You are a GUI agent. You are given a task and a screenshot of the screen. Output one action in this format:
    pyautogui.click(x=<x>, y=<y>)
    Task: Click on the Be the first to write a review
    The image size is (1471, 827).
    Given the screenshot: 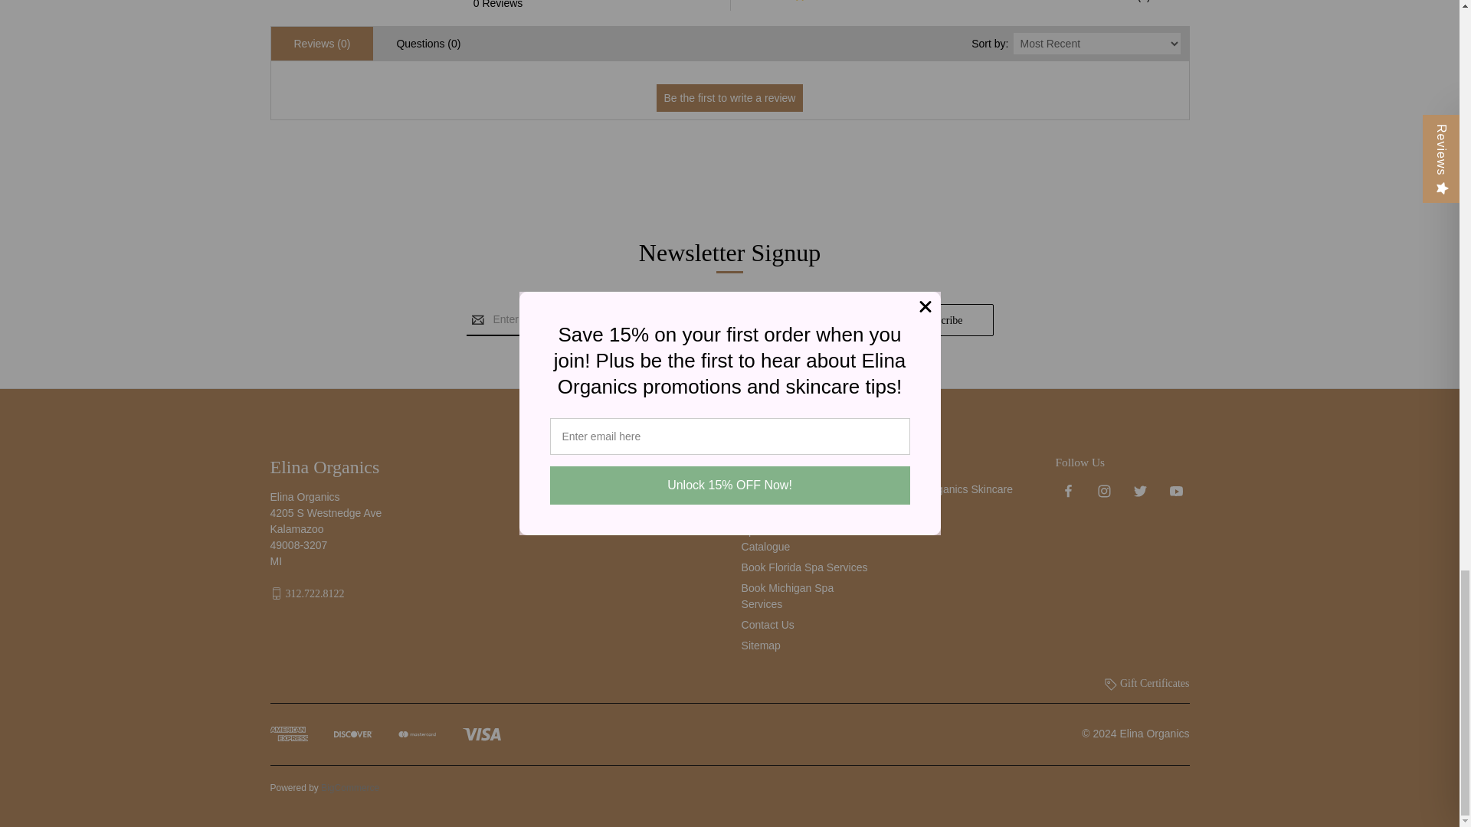 What is the action you would take?
    pyautogui.click(x=729, y=98)
    